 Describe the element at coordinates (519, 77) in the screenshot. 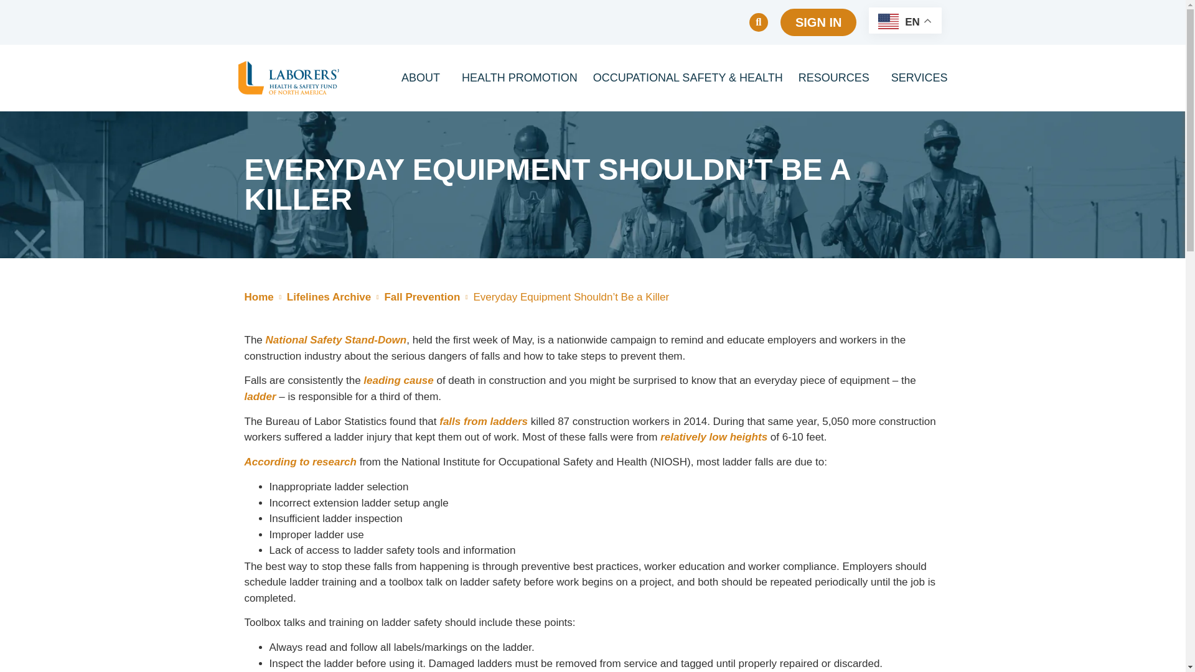

I see `HEALTH PROMOTION` at that location.